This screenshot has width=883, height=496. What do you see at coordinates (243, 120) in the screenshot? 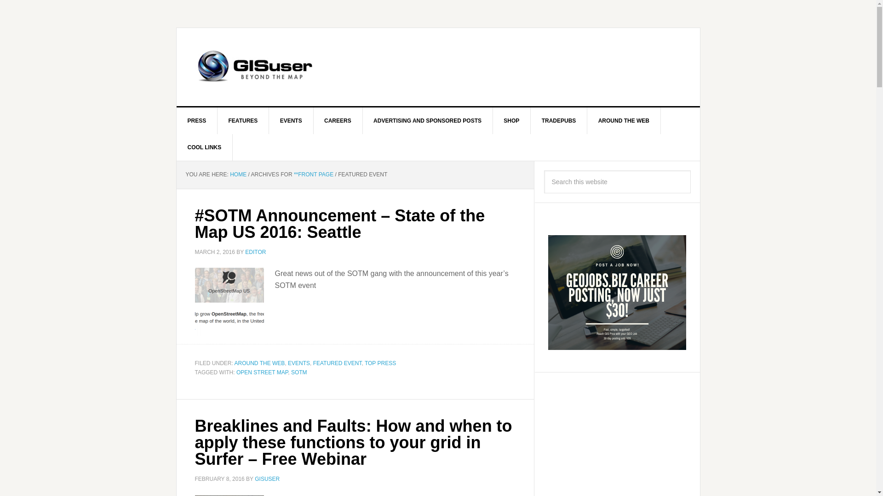
I see `FEATURES` at bounding box center [243, 120].